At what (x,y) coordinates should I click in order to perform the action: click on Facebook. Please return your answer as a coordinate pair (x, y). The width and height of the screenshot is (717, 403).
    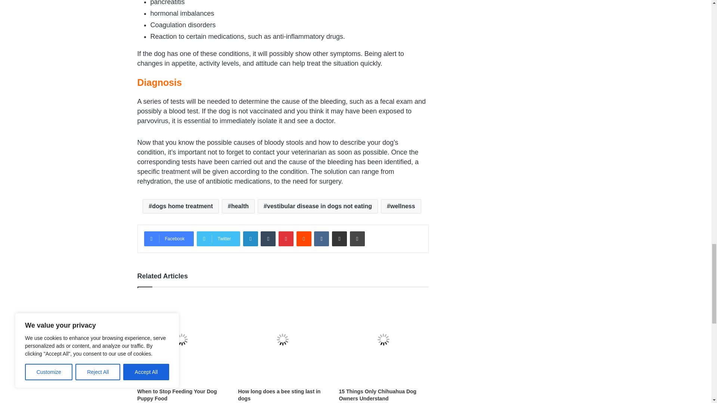
    Looking at the image, I should click on (169, 238).